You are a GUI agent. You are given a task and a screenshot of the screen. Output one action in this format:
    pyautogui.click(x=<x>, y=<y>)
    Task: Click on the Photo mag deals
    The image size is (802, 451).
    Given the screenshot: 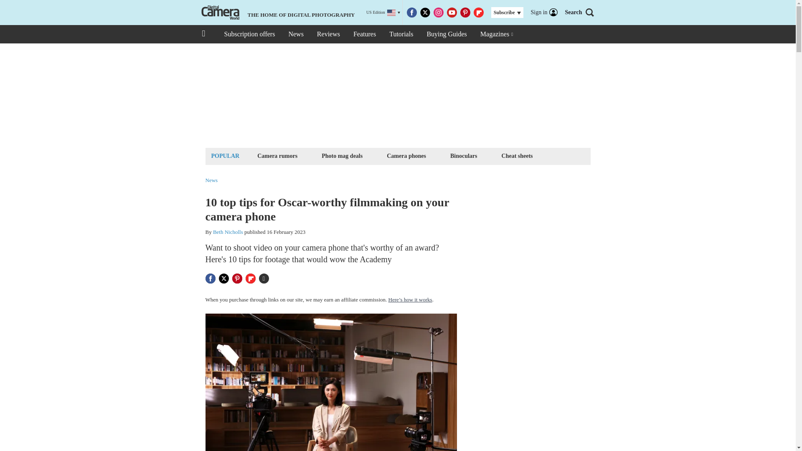 What is the action you would take?
    pyautogui.click(x=342, y=155)
    